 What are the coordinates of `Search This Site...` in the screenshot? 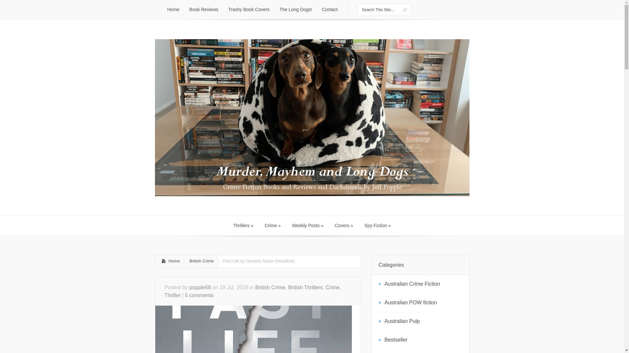 It's located at (379, 9).